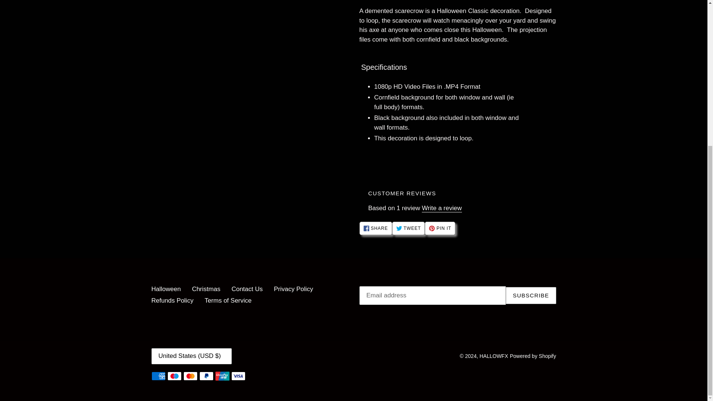 Image resolution: width=713 pixels, height=401 pixels. Describe the element at coordinates (172, 300) in the screenshot. I see `SUBSCRIBE` at that location.